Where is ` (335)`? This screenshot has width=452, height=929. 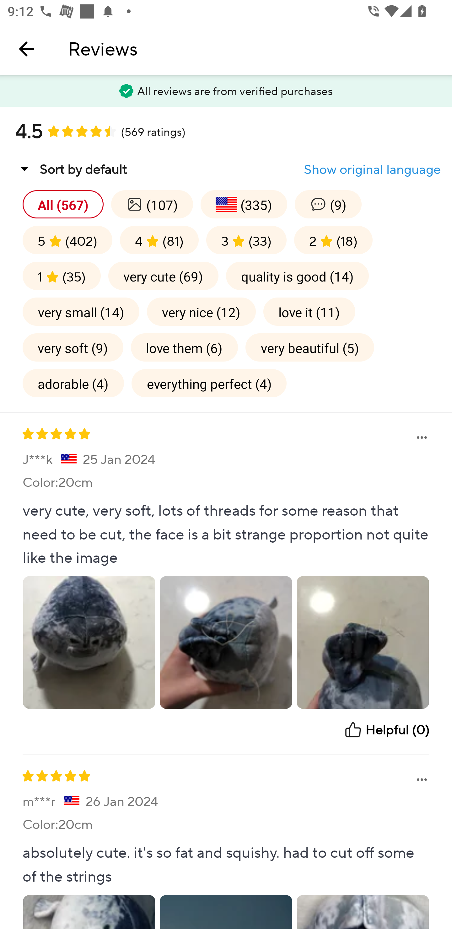  (335) is located at coordinates (244, 204).